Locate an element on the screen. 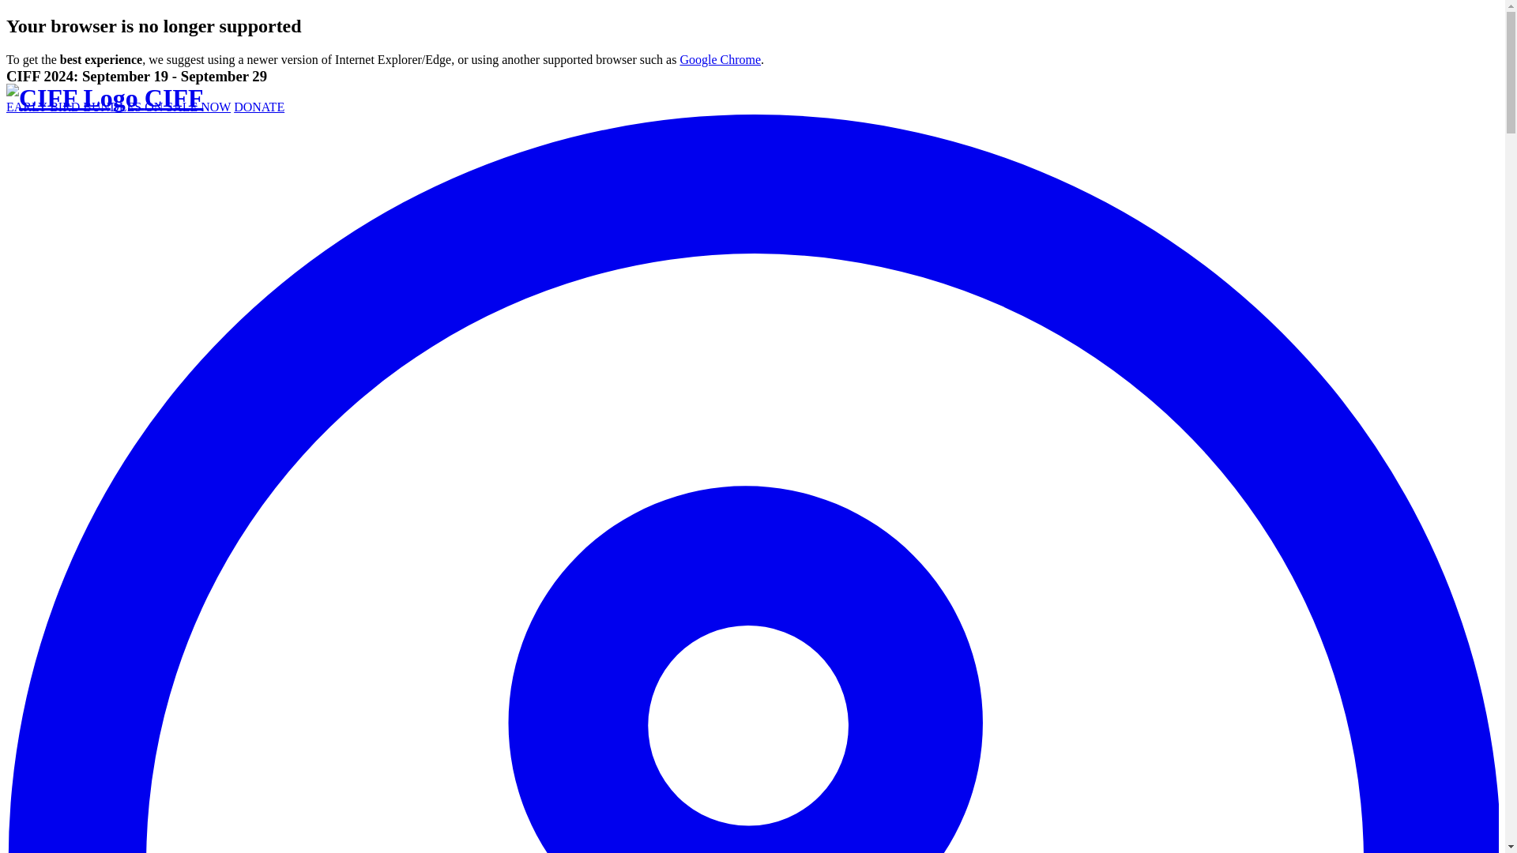 The width and height of the screenshot is (1517, 853). CIFF - Calgary International Film Festival is located at coordinates (104, 97).